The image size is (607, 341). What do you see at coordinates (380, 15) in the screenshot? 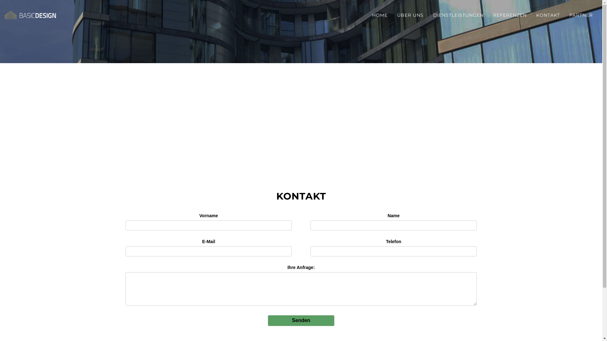
I see `HOME` at bounding box center [380, 15].